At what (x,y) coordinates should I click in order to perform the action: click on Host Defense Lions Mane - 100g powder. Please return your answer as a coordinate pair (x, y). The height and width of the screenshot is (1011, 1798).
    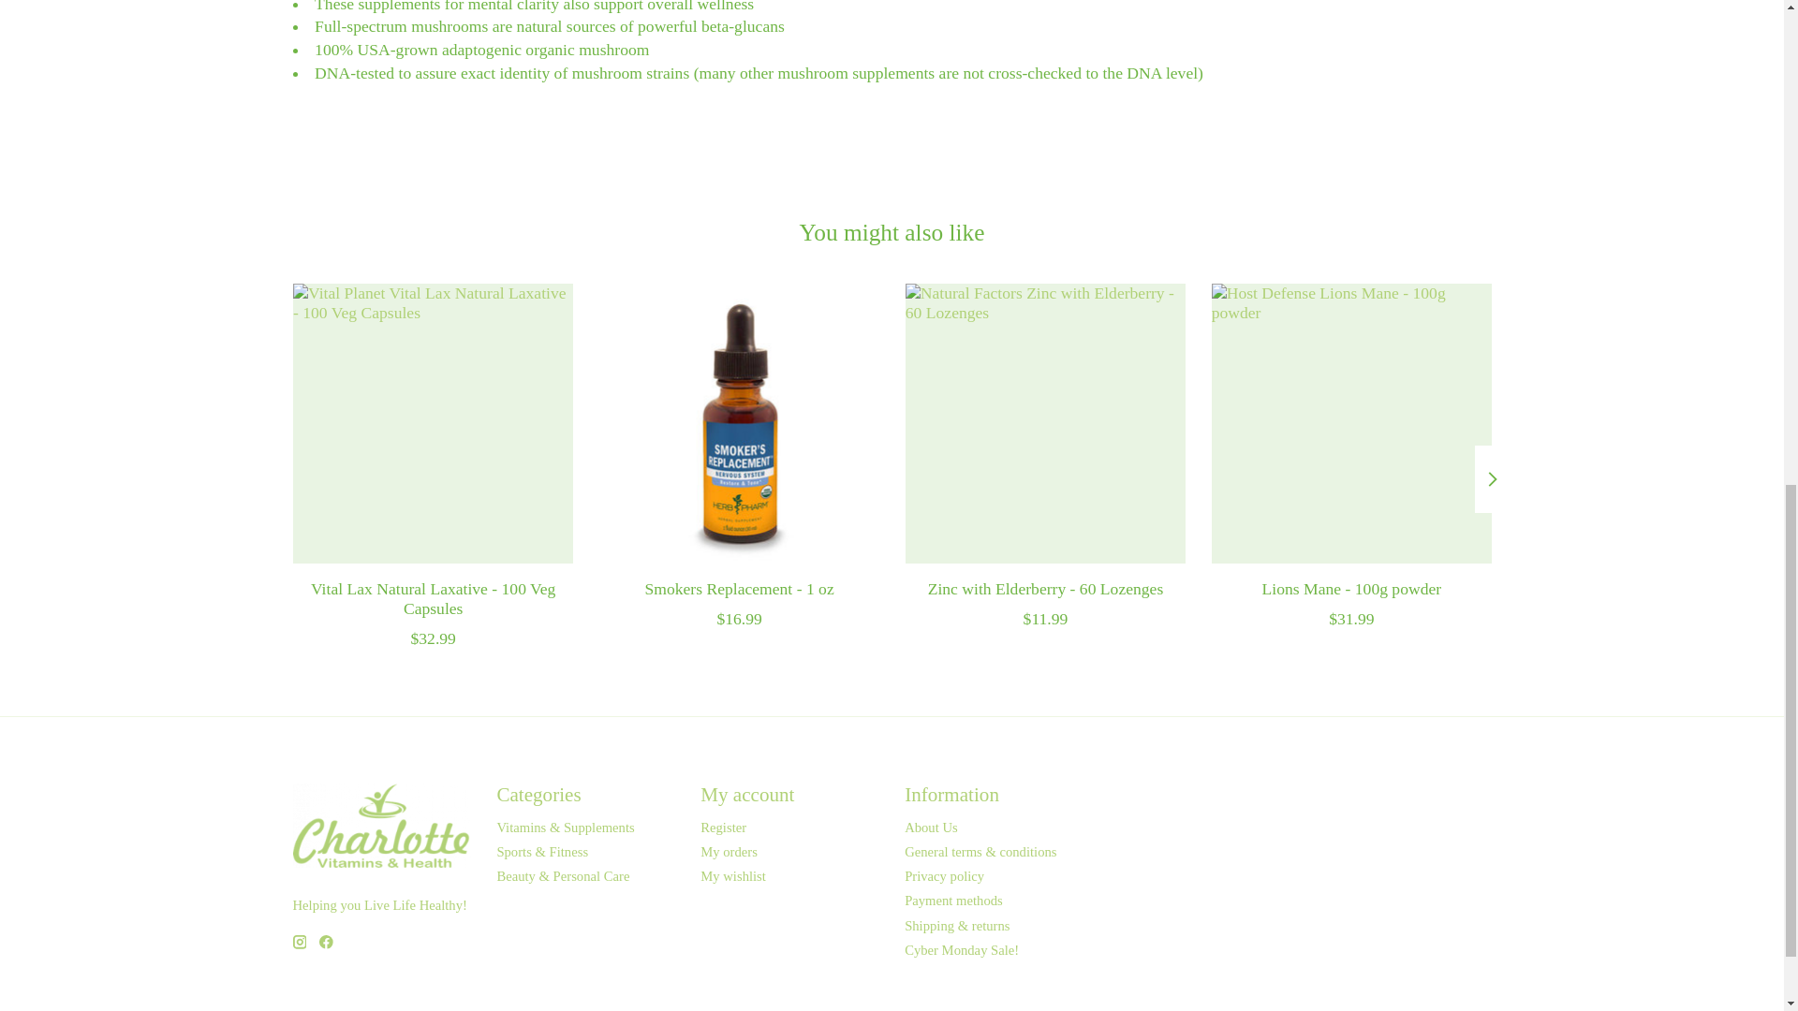
    Looking at the image, I should click on (1350, 423).